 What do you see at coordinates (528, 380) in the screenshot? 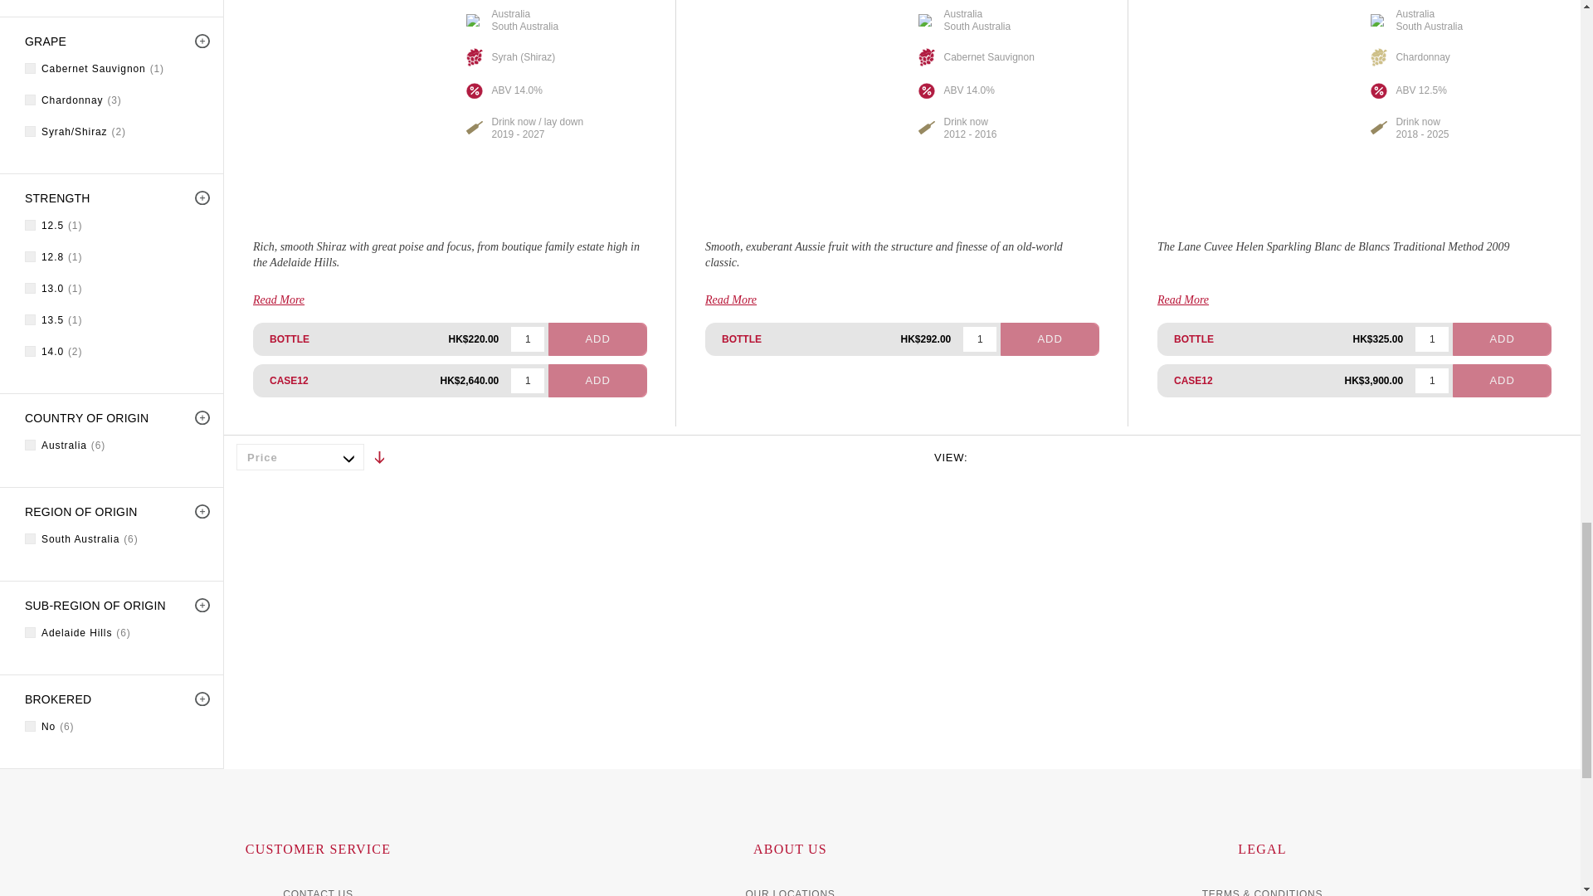
I see `Quantity` at bounding box center [528, 380].